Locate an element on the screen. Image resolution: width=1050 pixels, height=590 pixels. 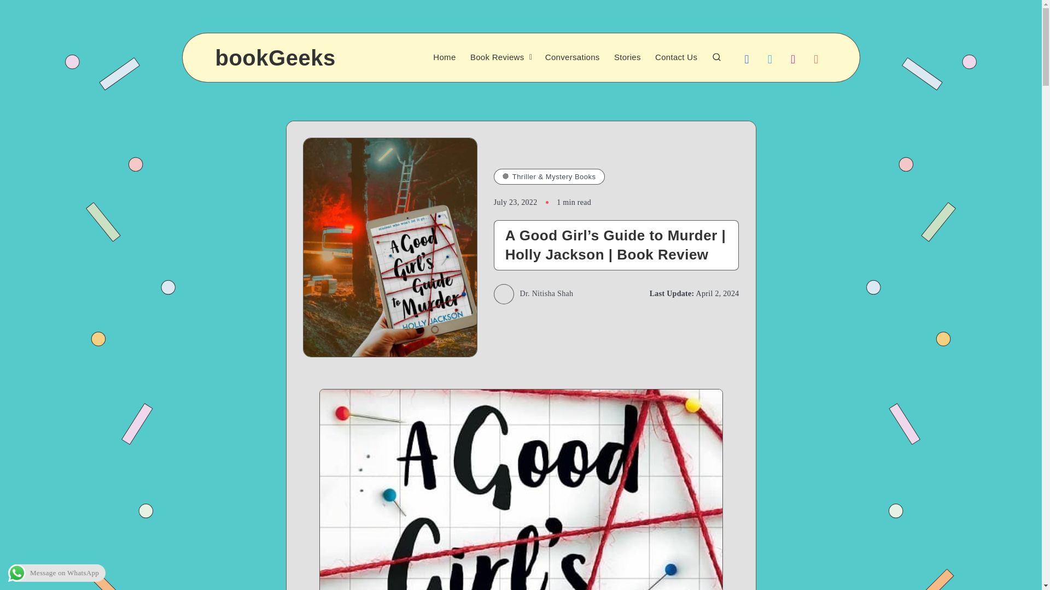
bookGeeks is located at coordinates (276, 58).